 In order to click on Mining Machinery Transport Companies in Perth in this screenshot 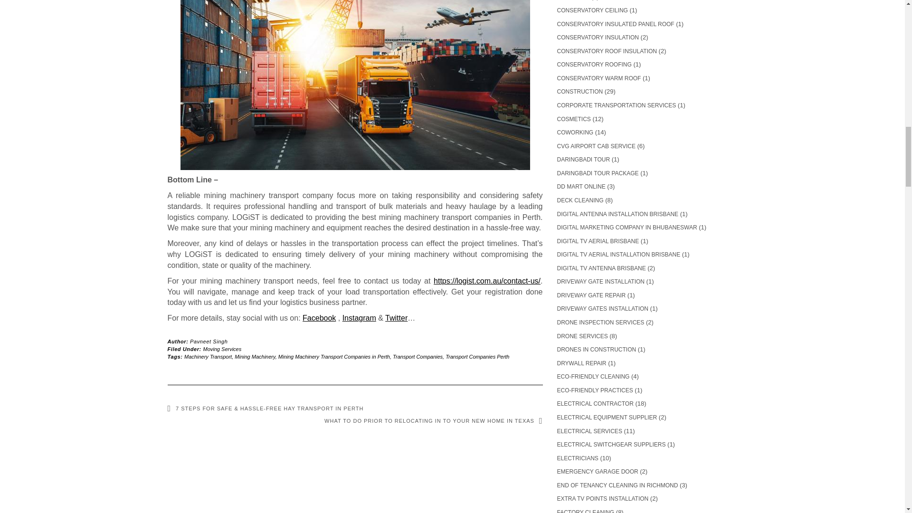, I will do `click(334, 357)`.